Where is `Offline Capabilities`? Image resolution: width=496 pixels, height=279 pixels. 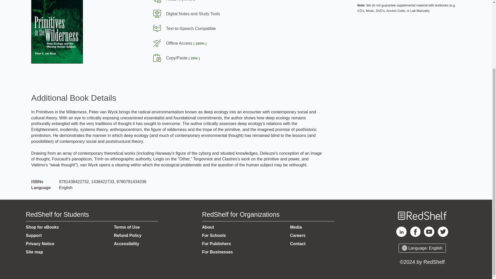
Offline Capabilities is located at coordinates (230, 43).